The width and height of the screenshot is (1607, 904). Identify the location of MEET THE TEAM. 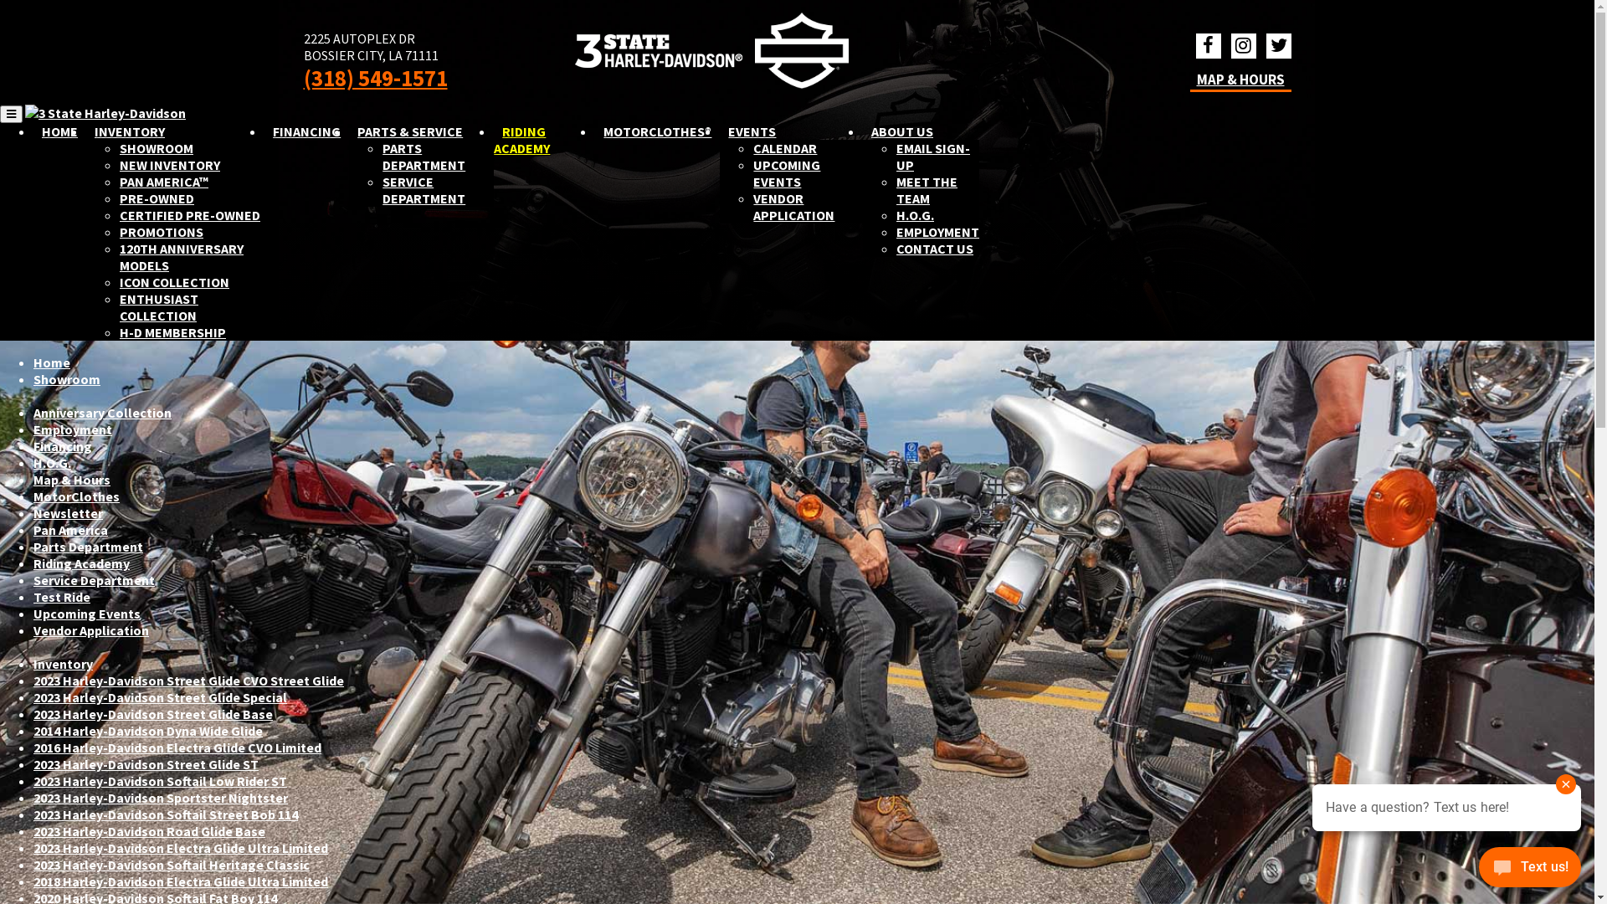
(927, 190).